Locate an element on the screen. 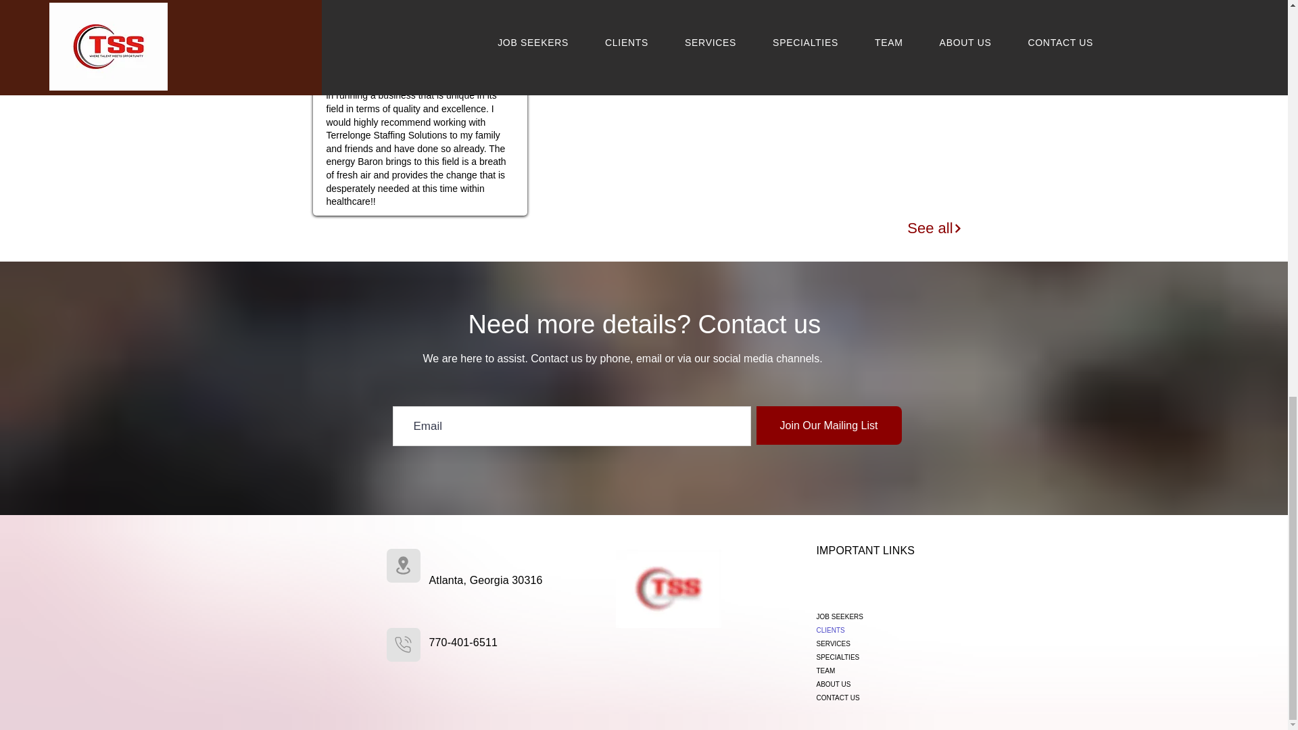 The image size is (1298, 730). SERVICES is located at coordinates (863, 643).